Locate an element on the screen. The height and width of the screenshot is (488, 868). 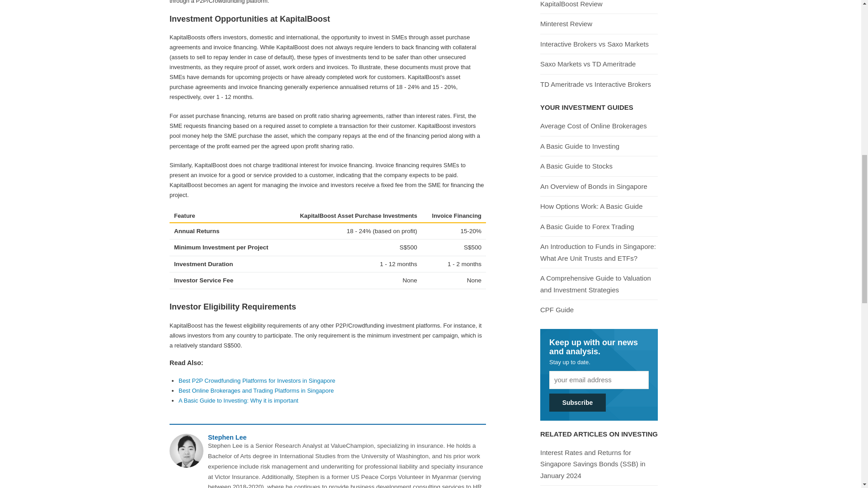
A Basic Guide to Investing: Why it is important is located at coordinates (239, 400).